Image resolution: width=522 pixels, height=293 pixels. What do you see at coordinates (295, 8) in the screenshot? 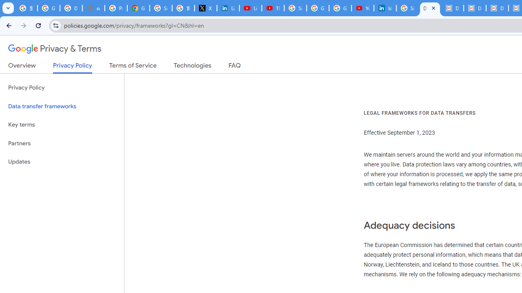
I see `Sign in - Google Accounts` at bounding box center [295, 8].